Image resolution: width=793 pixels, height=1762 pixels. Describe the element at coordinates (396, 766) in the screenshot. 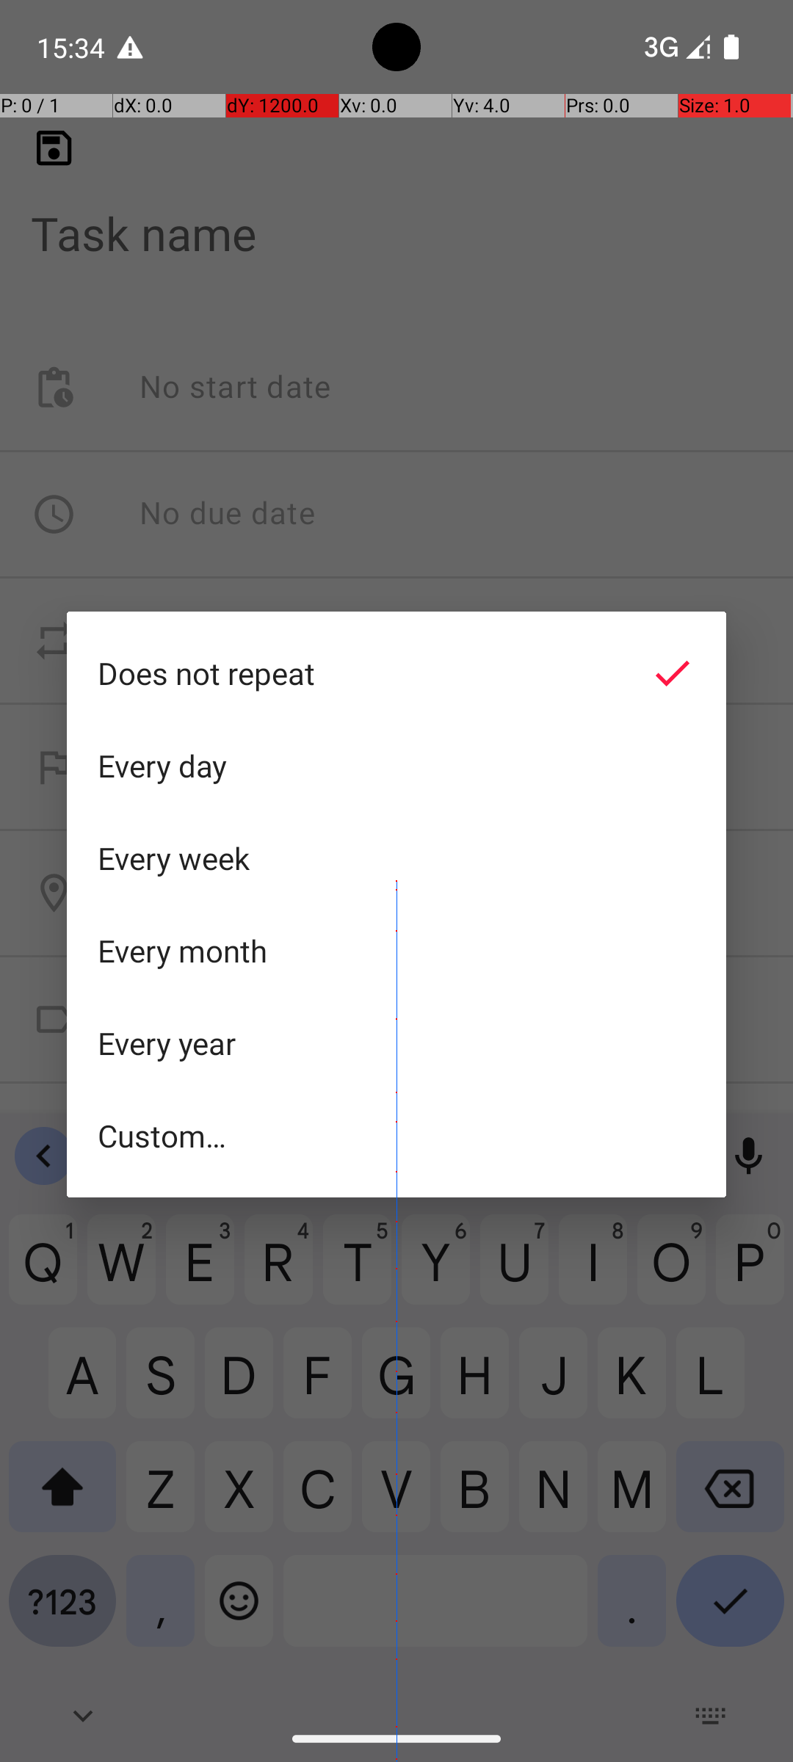

I see `Every day` at that location.